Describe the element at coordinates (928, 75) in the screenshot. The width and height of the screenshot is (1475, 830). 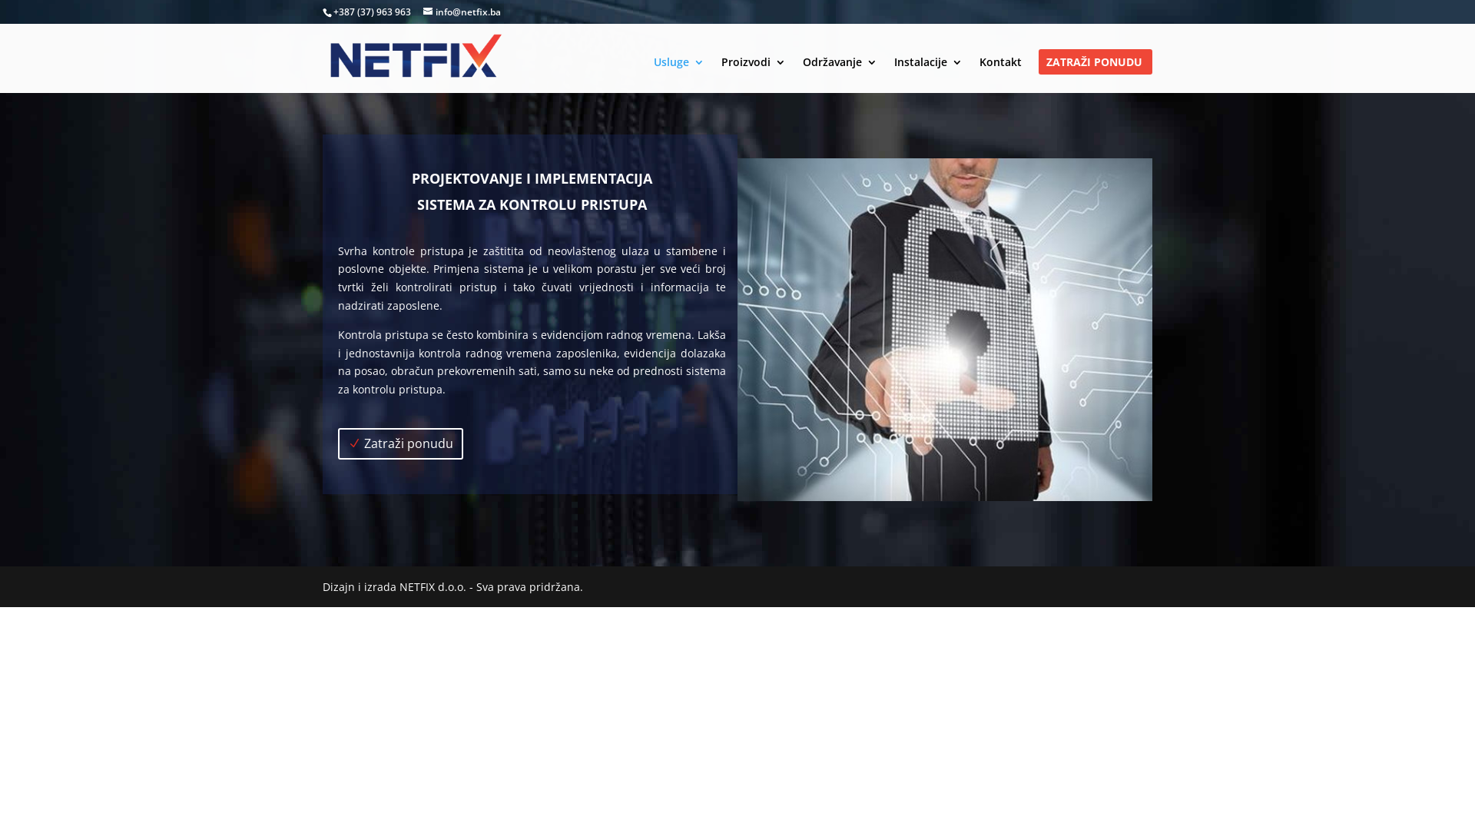
I see `Instalacije` at that location.